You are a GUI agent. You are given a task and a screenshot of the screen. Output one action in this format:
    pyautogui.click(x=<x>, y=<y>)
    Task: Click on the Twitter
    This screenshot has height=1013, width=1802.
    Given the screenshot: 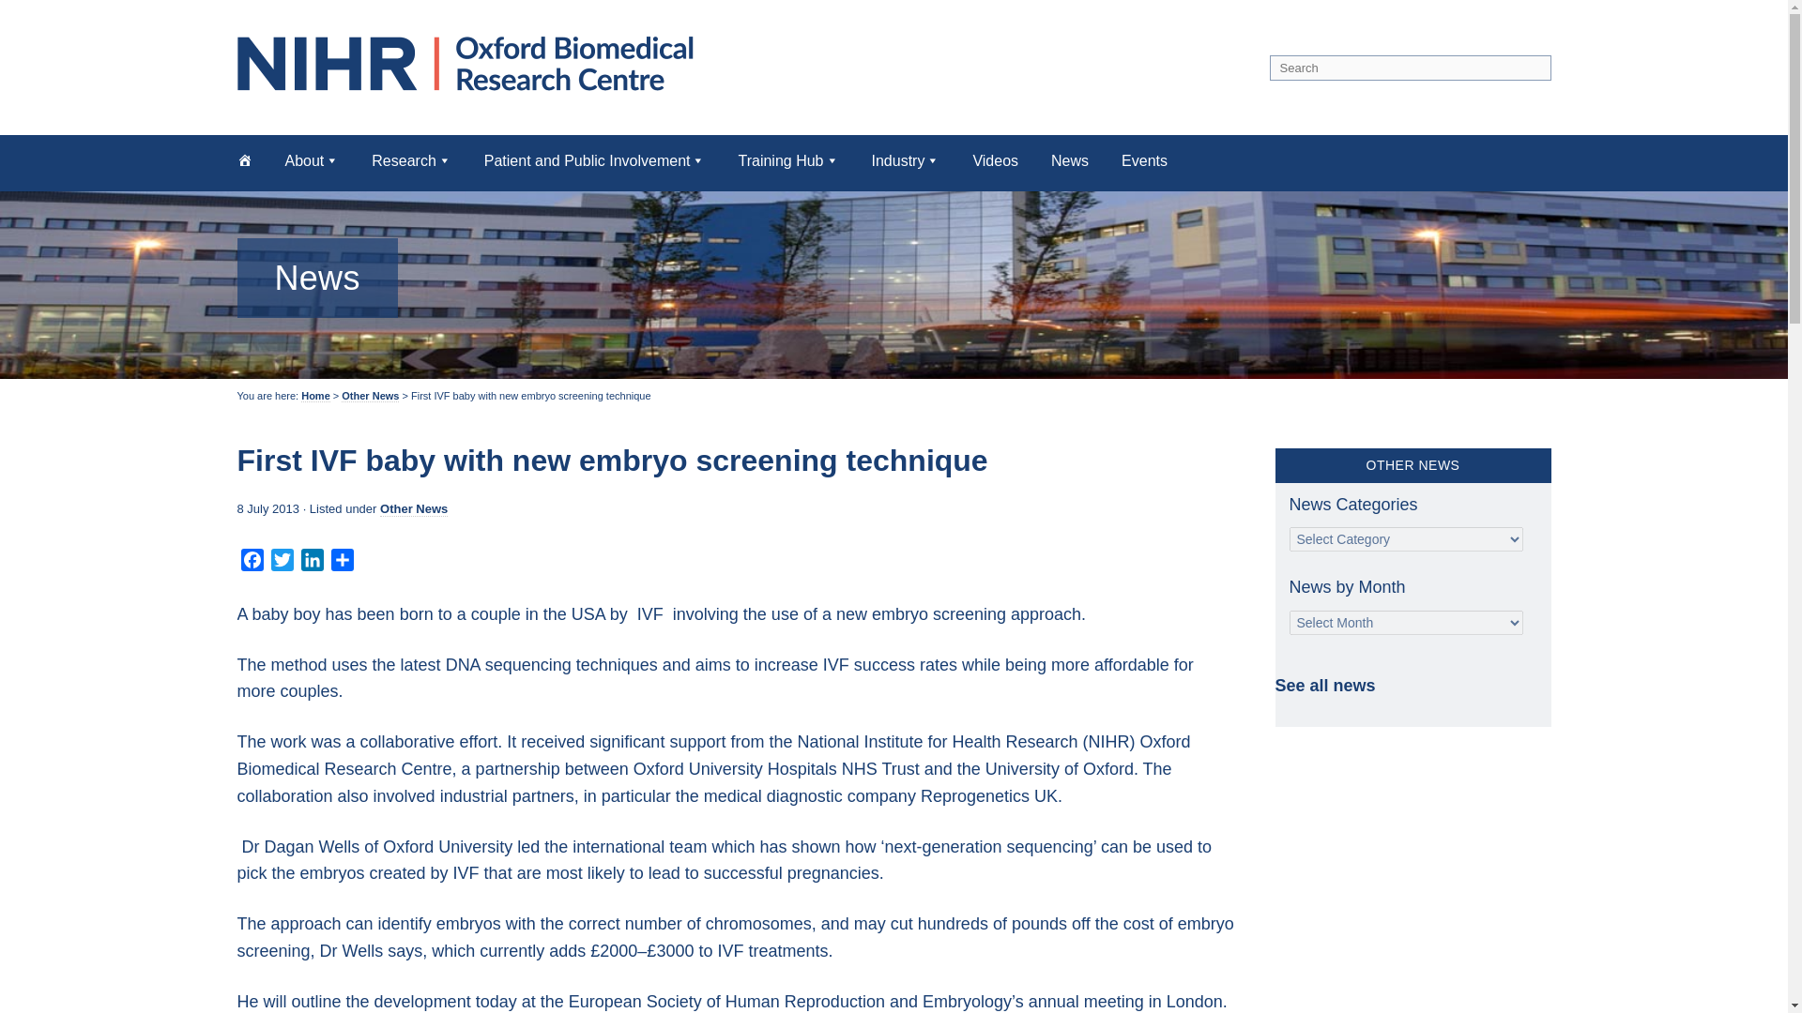 What is the action you would take?
    pyautogui.click(x=282, y=563)
    